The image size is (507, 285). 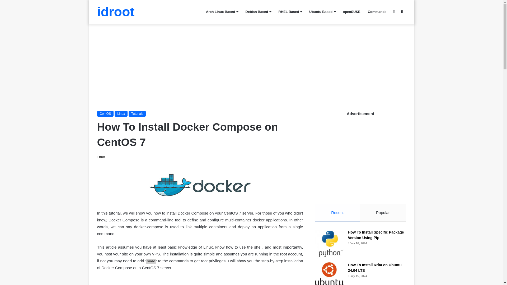 I want to click on Popular, so click(x=383, y=213).